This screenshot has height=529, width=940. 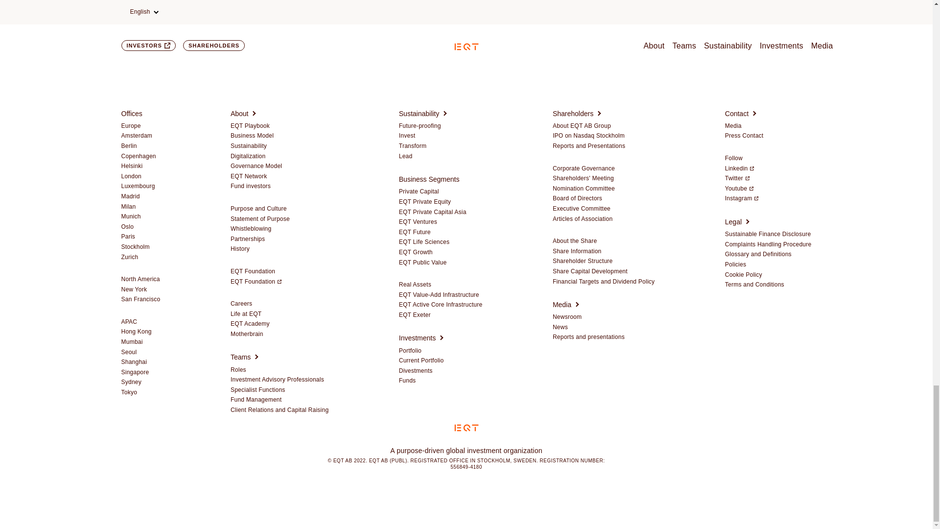 What do you see at coordinates (129, 146) in the screenshot?
I see `Berlin` at bounding box center [129, 146].